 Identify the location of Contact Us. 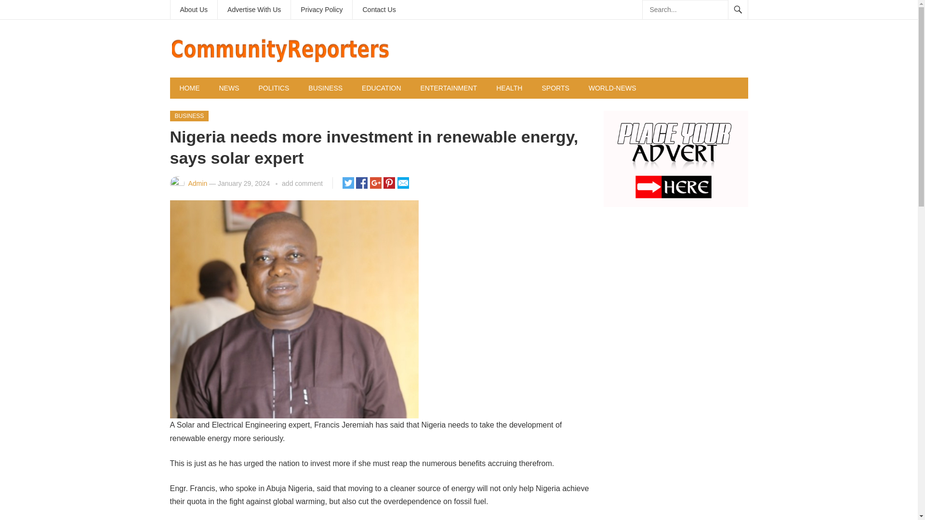
(379, 10).